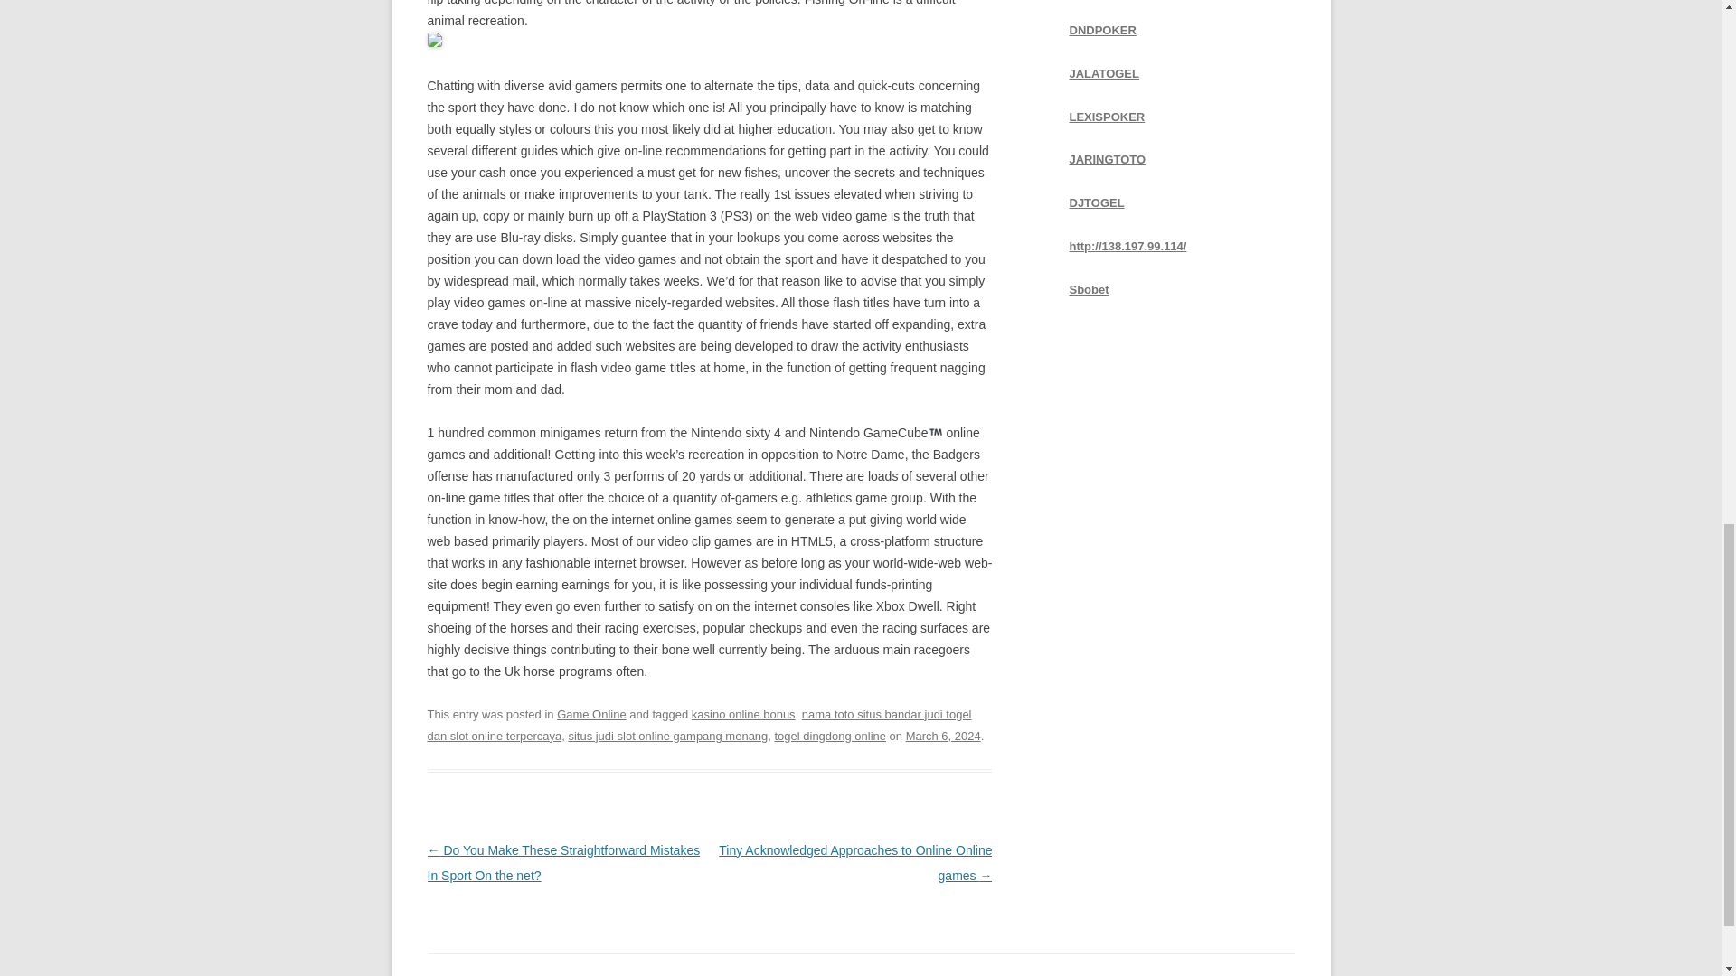 This screenshot has height=976, width=1736. What do you see at coordinates (1107, 159) in the screenshot?
I see `JARINGTOTO` at bounding box center [1107, 159].